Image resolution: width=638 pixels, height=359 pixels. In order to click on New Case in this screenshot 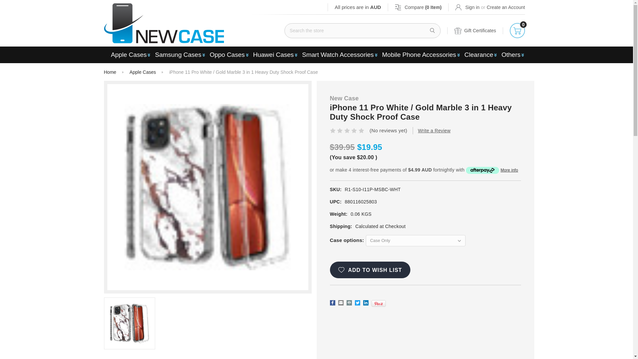, I will do `click(163, 23)`.